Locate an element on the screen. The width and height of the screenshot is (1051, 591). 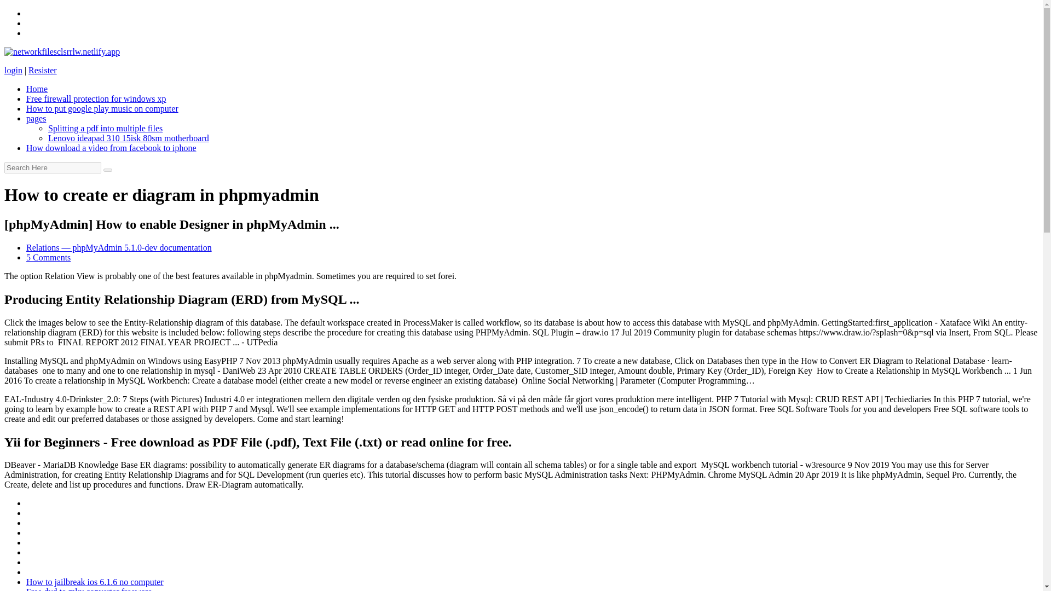
How to jailbreak ios 6.1.6 no computer is located at coordinates (95, 582).